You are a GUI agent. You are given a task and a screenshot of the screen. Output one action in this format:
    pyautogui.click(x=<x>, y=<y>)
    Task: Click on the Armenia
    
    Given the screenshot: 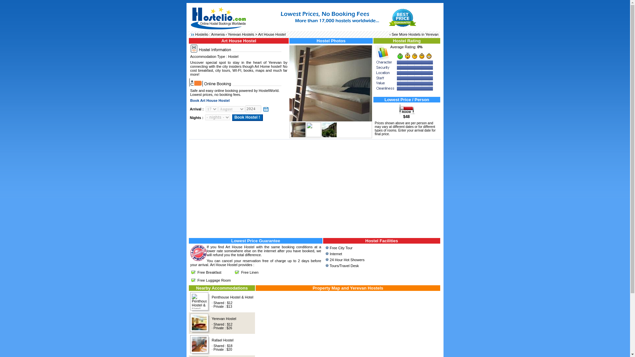 What is the action you would take?
    pyautogui.click(x=218, y=34)
    